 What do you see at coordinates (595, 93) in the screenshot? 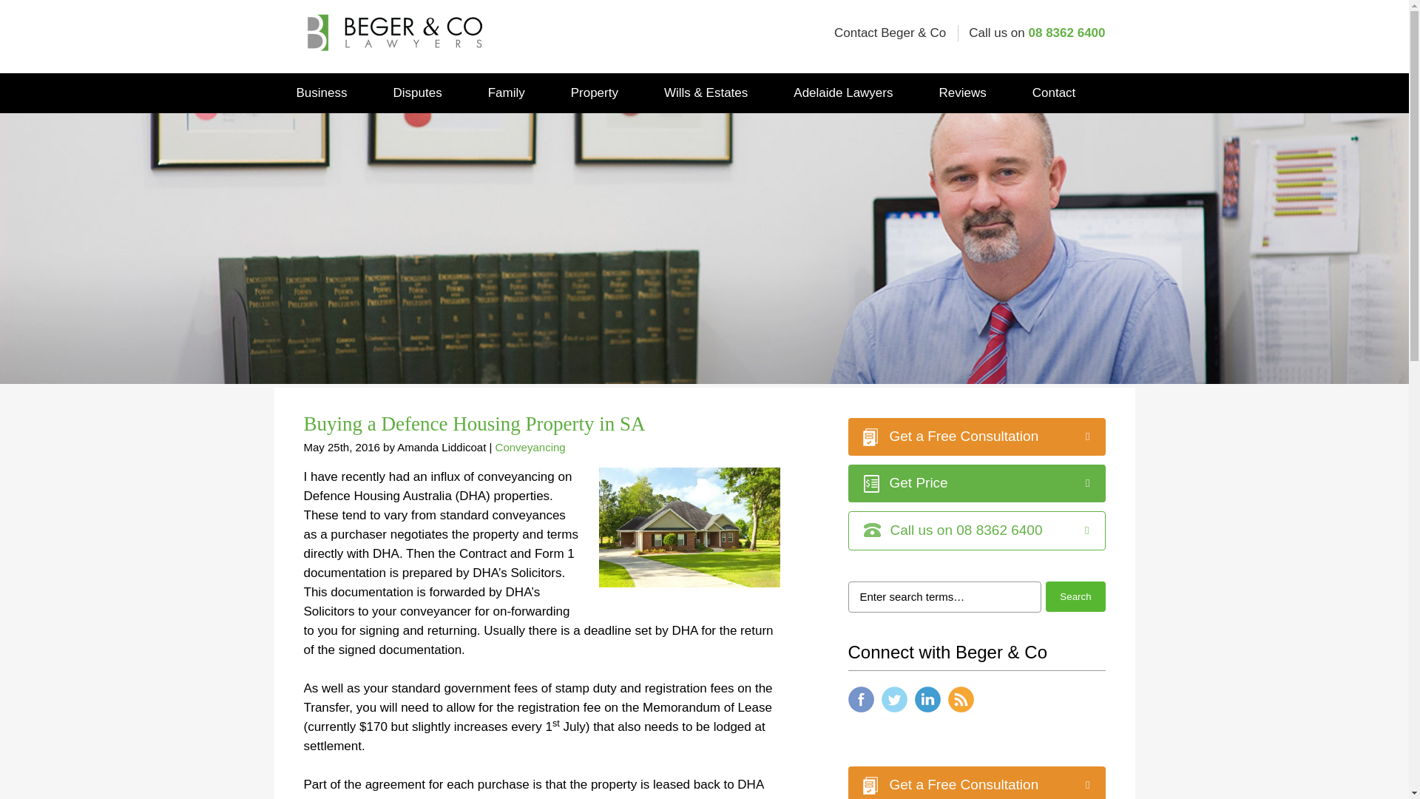
I see `Property` at bounding box center [595, 93].